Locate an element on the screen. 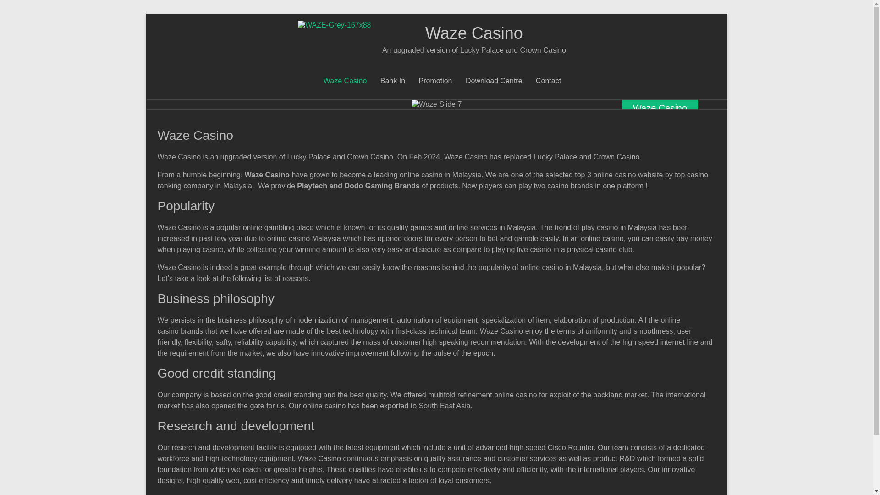 The image size is (880, 495). Waze Casino is located at coordinates (345, 81).